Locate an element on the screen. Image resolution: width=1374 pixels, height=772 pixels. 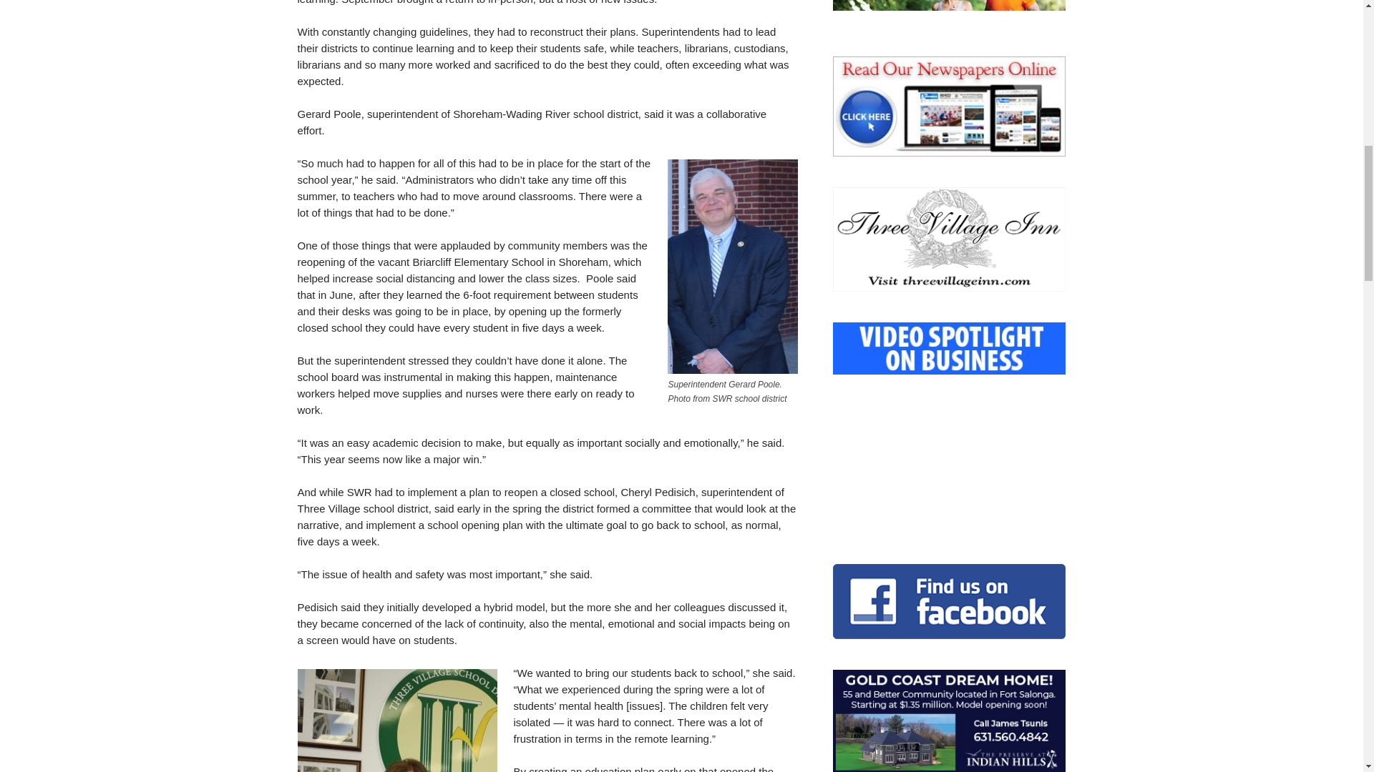
YouTube video player is located at coordinates (949, 445).